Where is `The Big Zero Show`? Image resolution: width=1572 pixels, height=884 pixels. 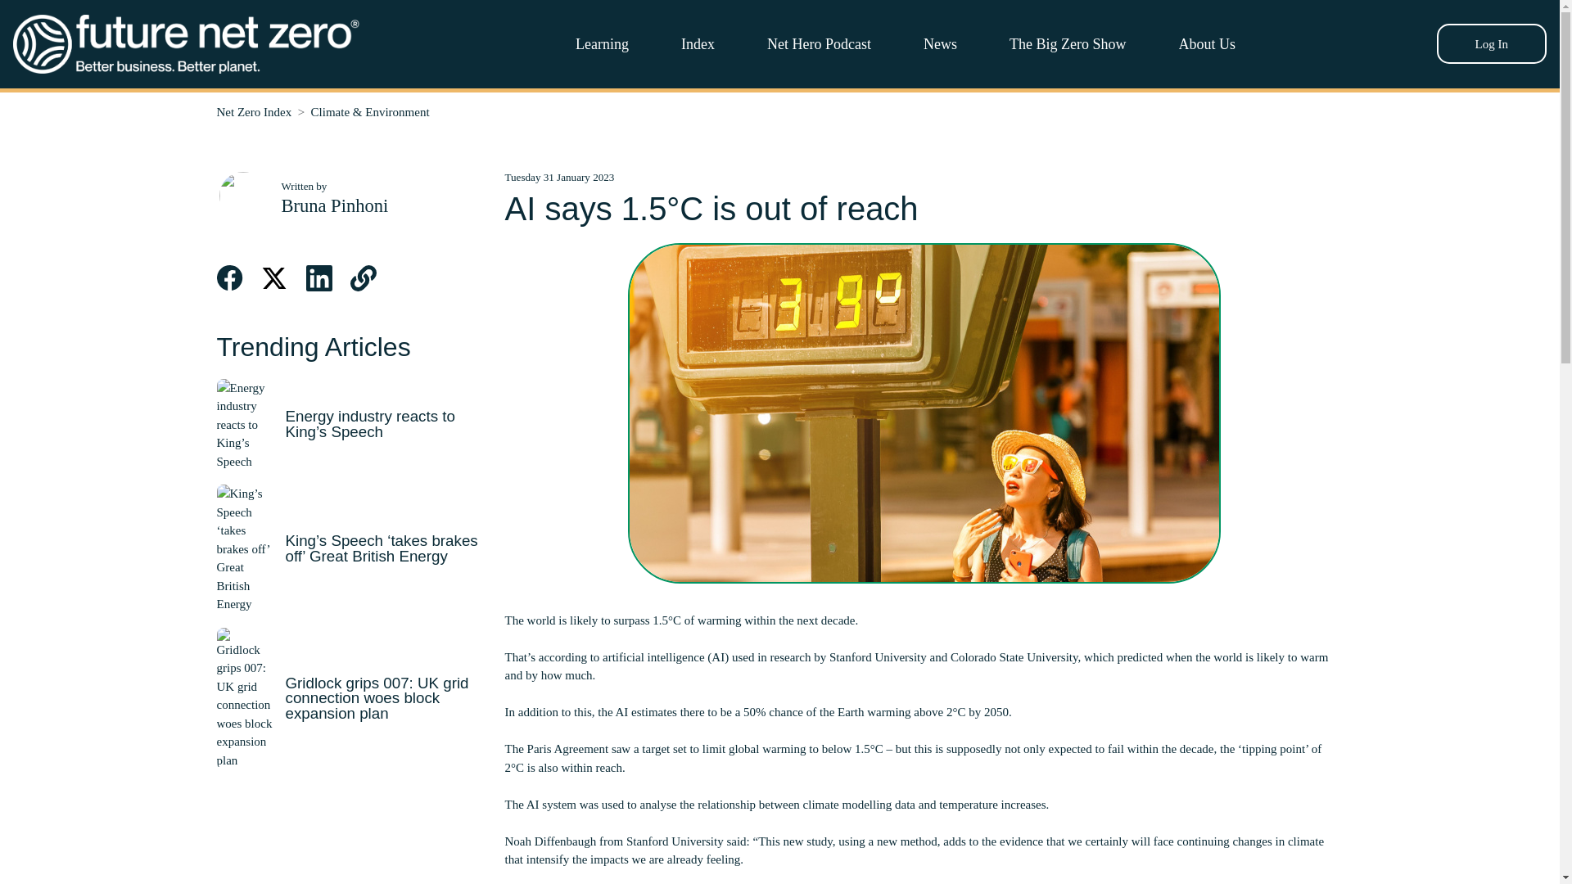 The Big Zero Show is located at coordinates (1067, 43).